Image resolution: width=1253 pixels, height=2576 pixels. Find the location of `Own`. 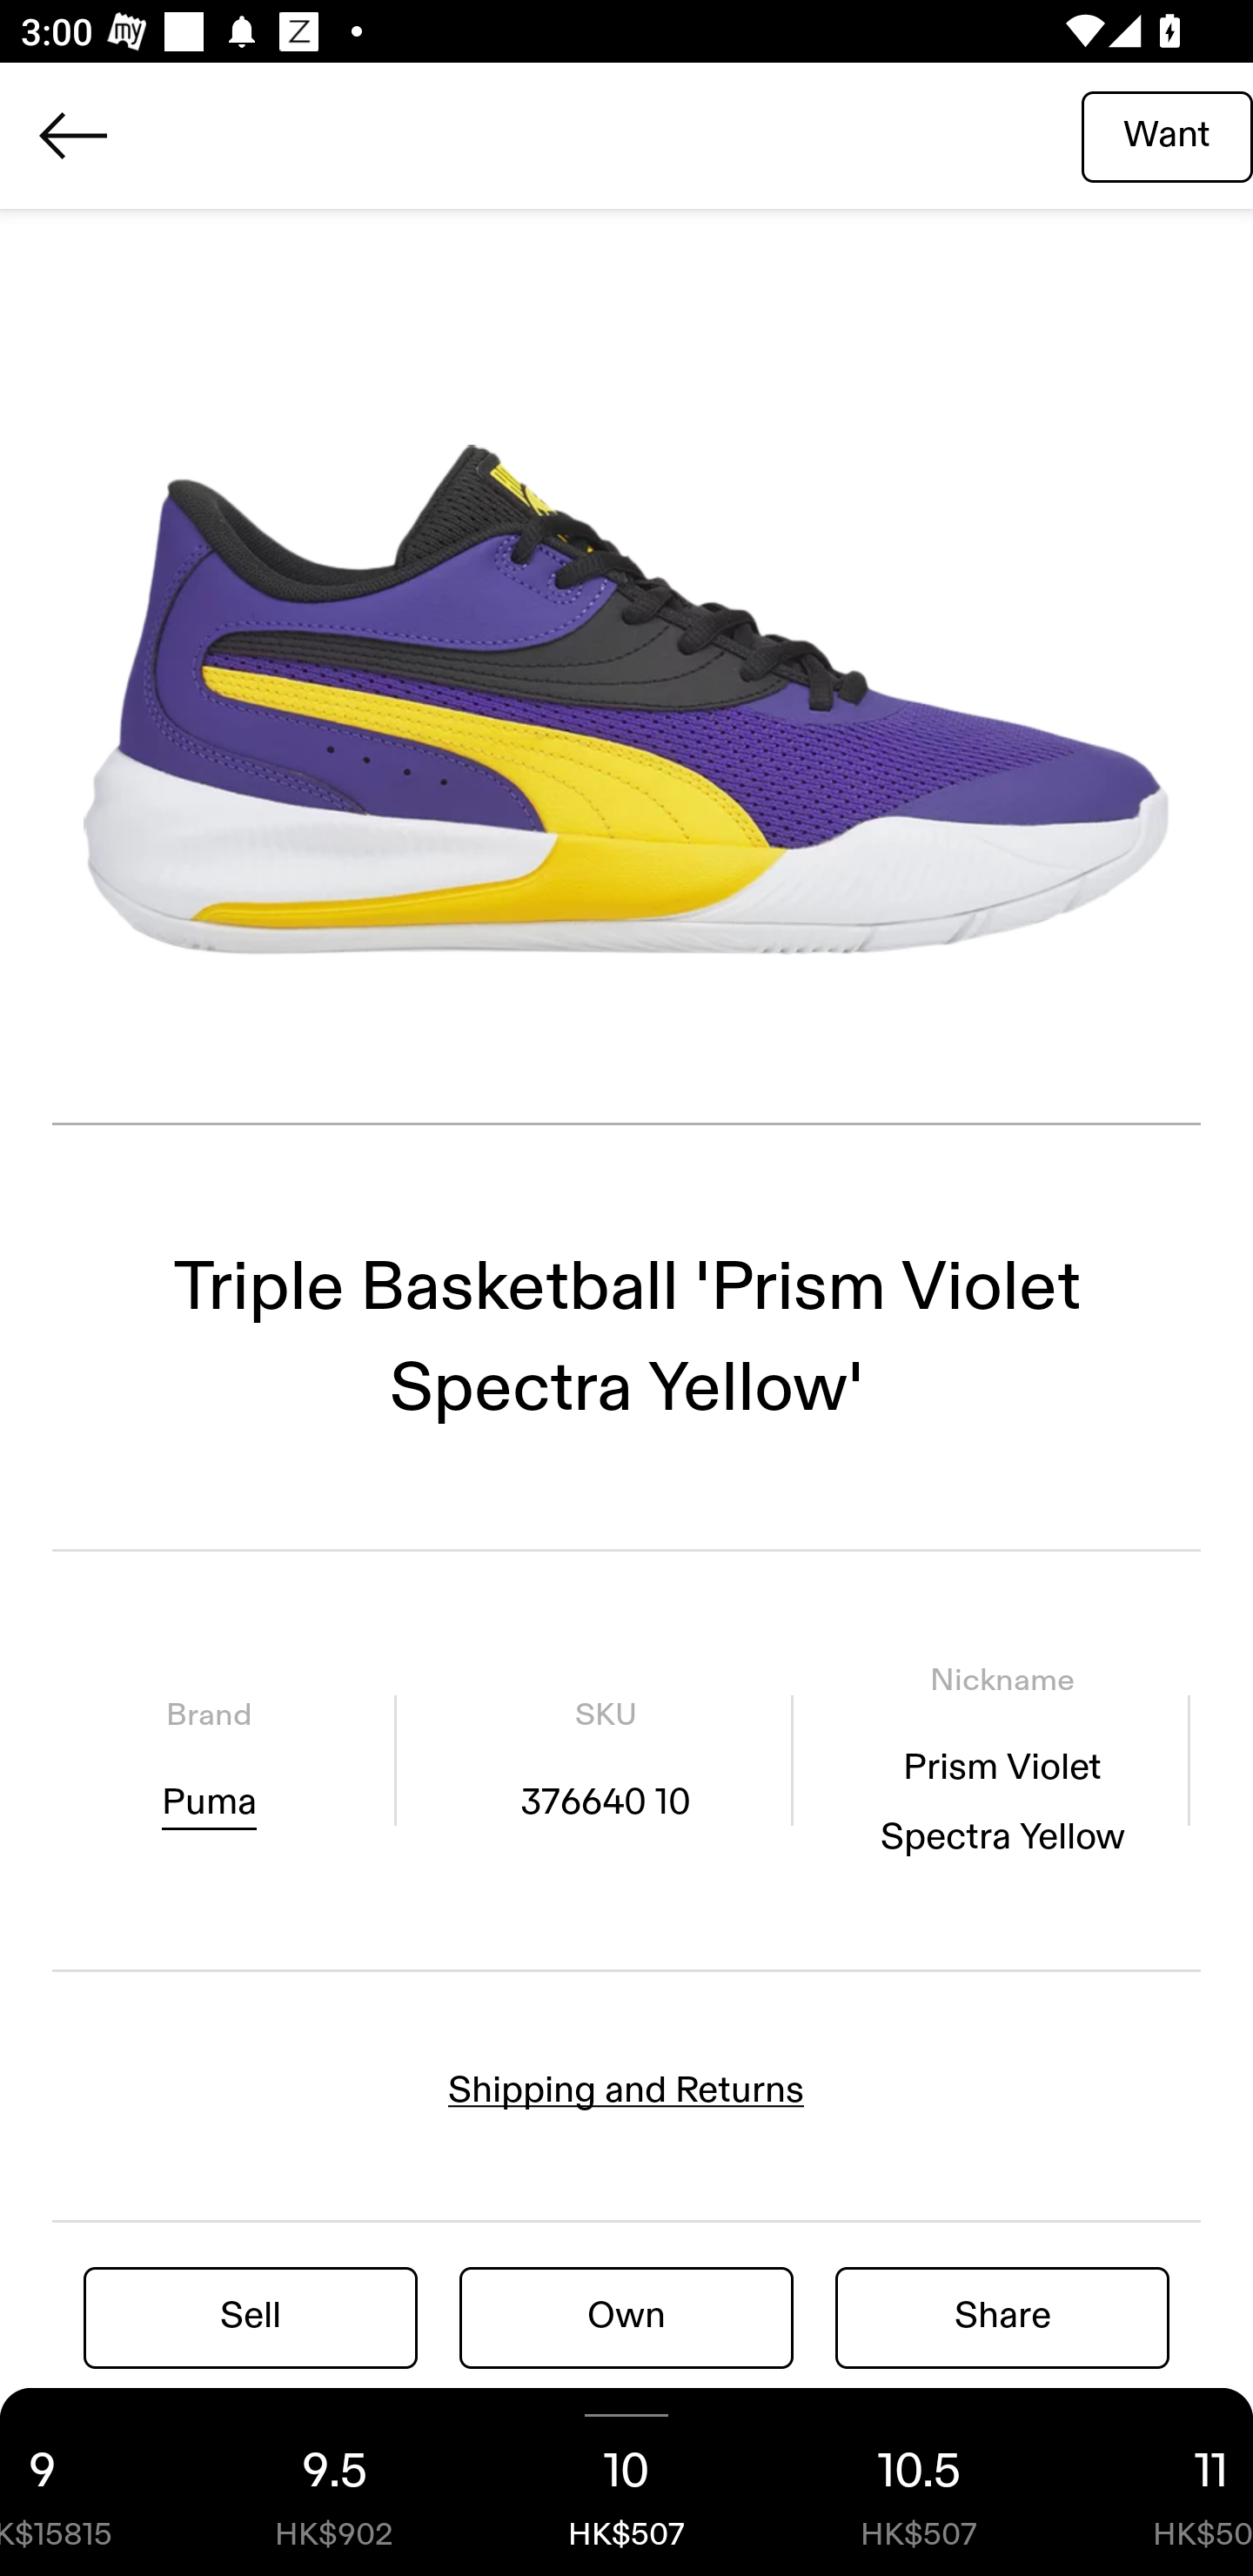

Own is located at coordinates (626, 2317).